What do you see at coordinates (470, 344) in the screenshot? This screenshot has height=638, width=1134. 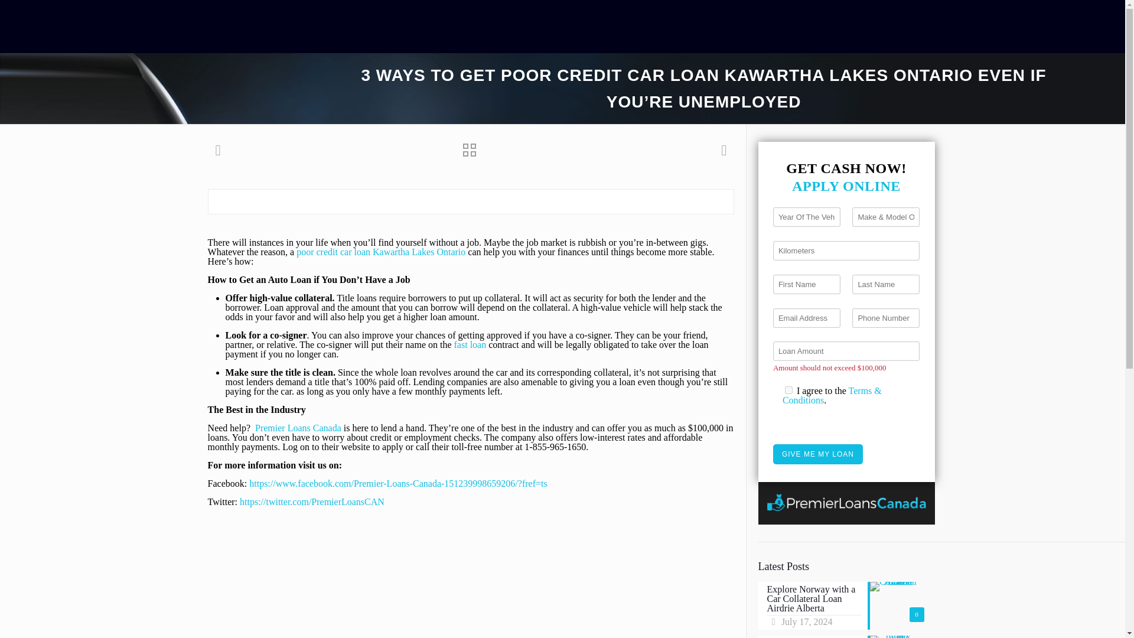 I see `fast loan` at bounding box center [470, 344].